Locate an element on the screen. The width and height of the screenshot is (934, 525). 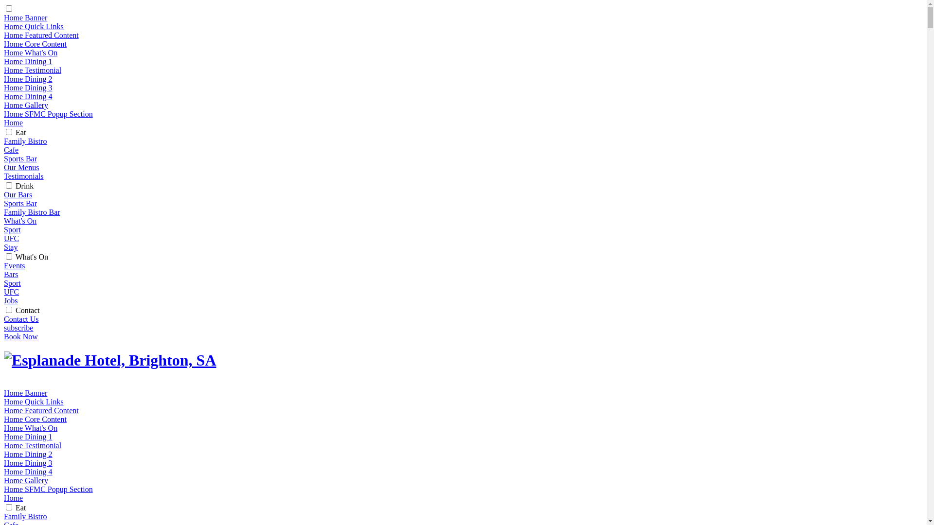
UFC is located at coordinates (12, 292).